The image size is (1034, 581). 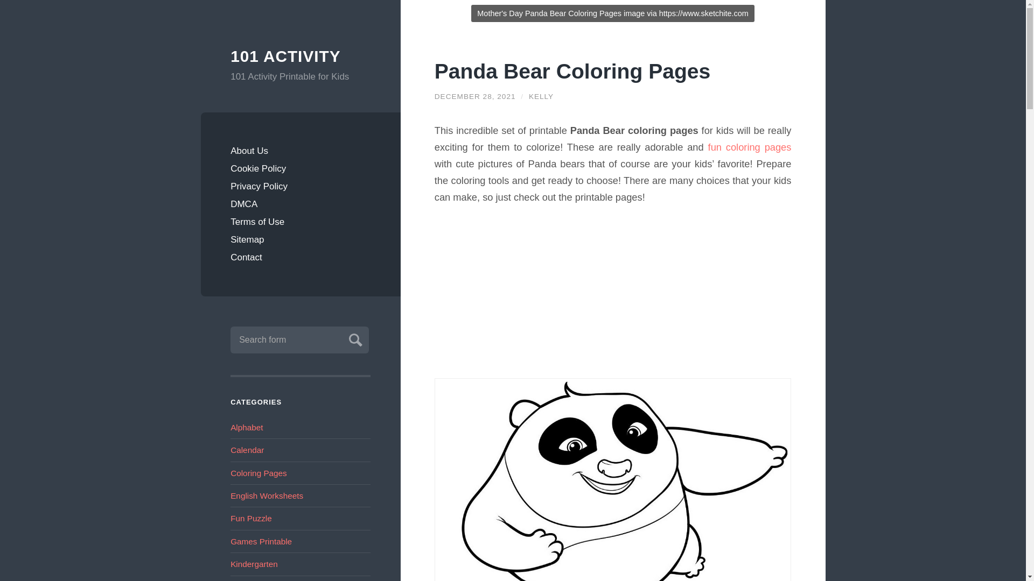 What do you see at coordinates (254, 564) in the screenshot?
I see `Kindergarten` at bounding box center [254, 564].